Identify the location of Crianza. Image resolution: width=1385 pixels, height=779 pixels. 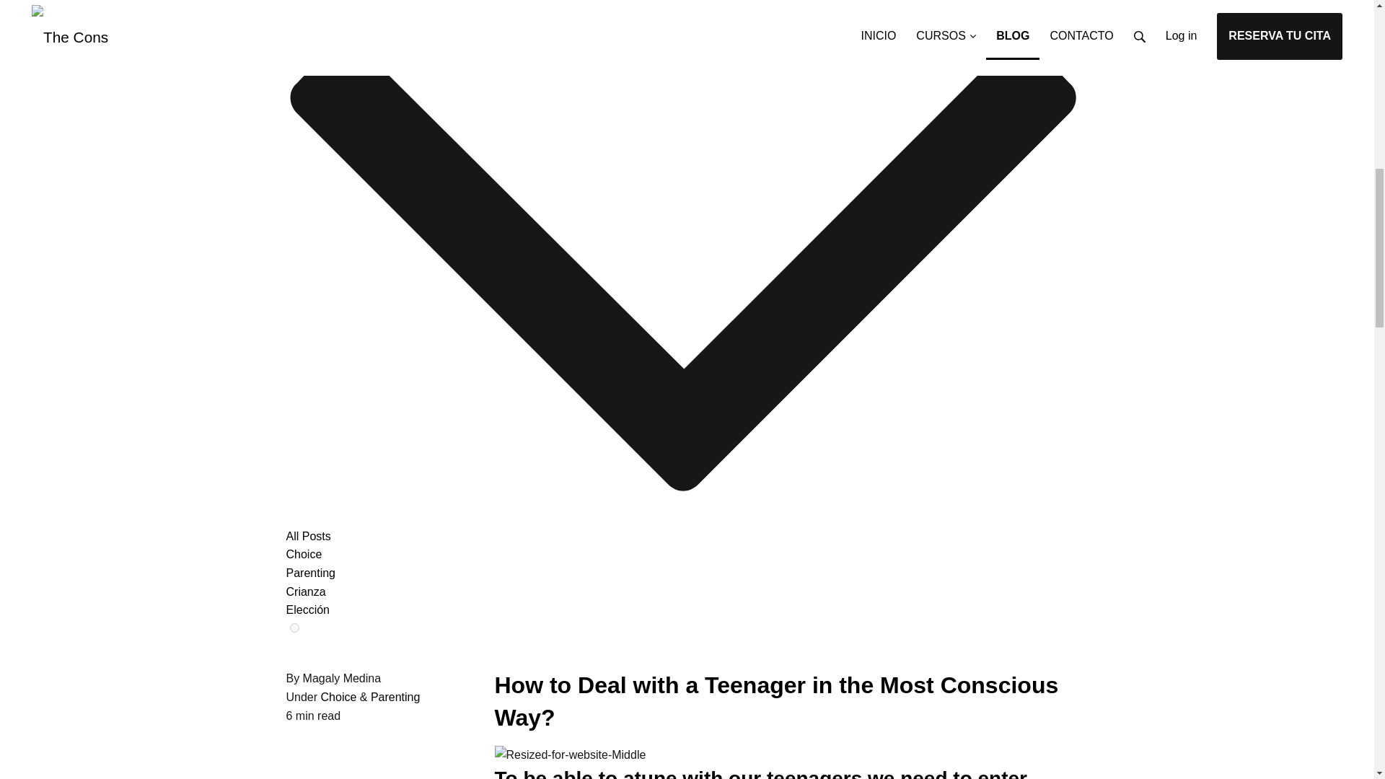
(305, 591).